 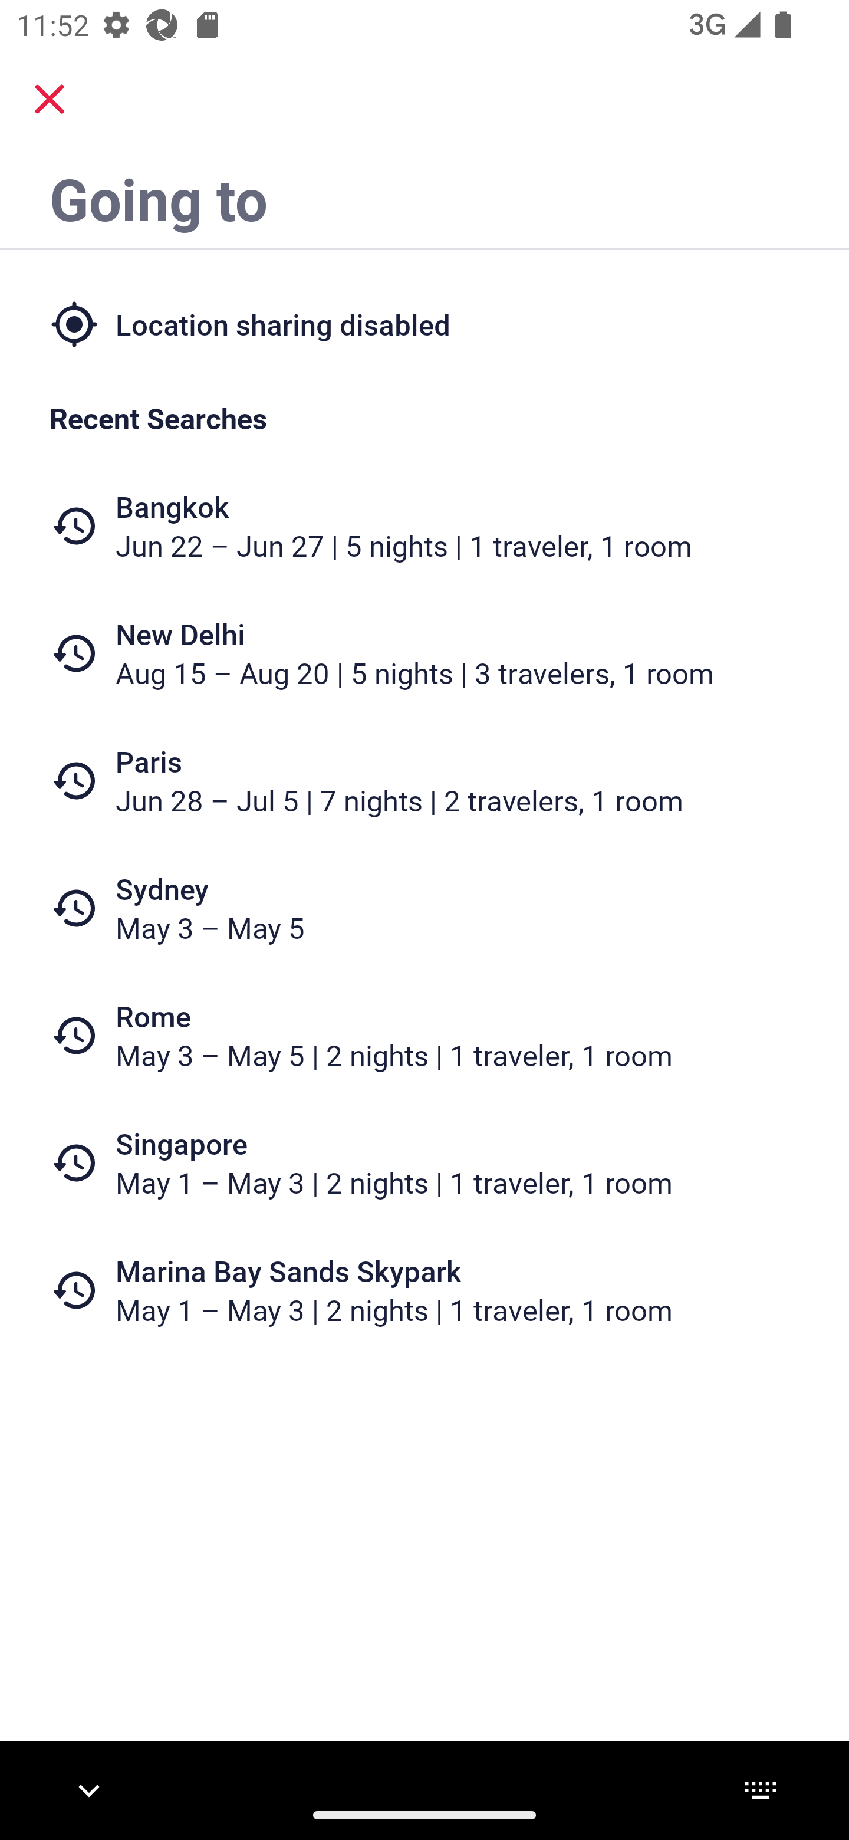 I want to click on Sydney May 3 – May 5, so click(x=424, y=908).